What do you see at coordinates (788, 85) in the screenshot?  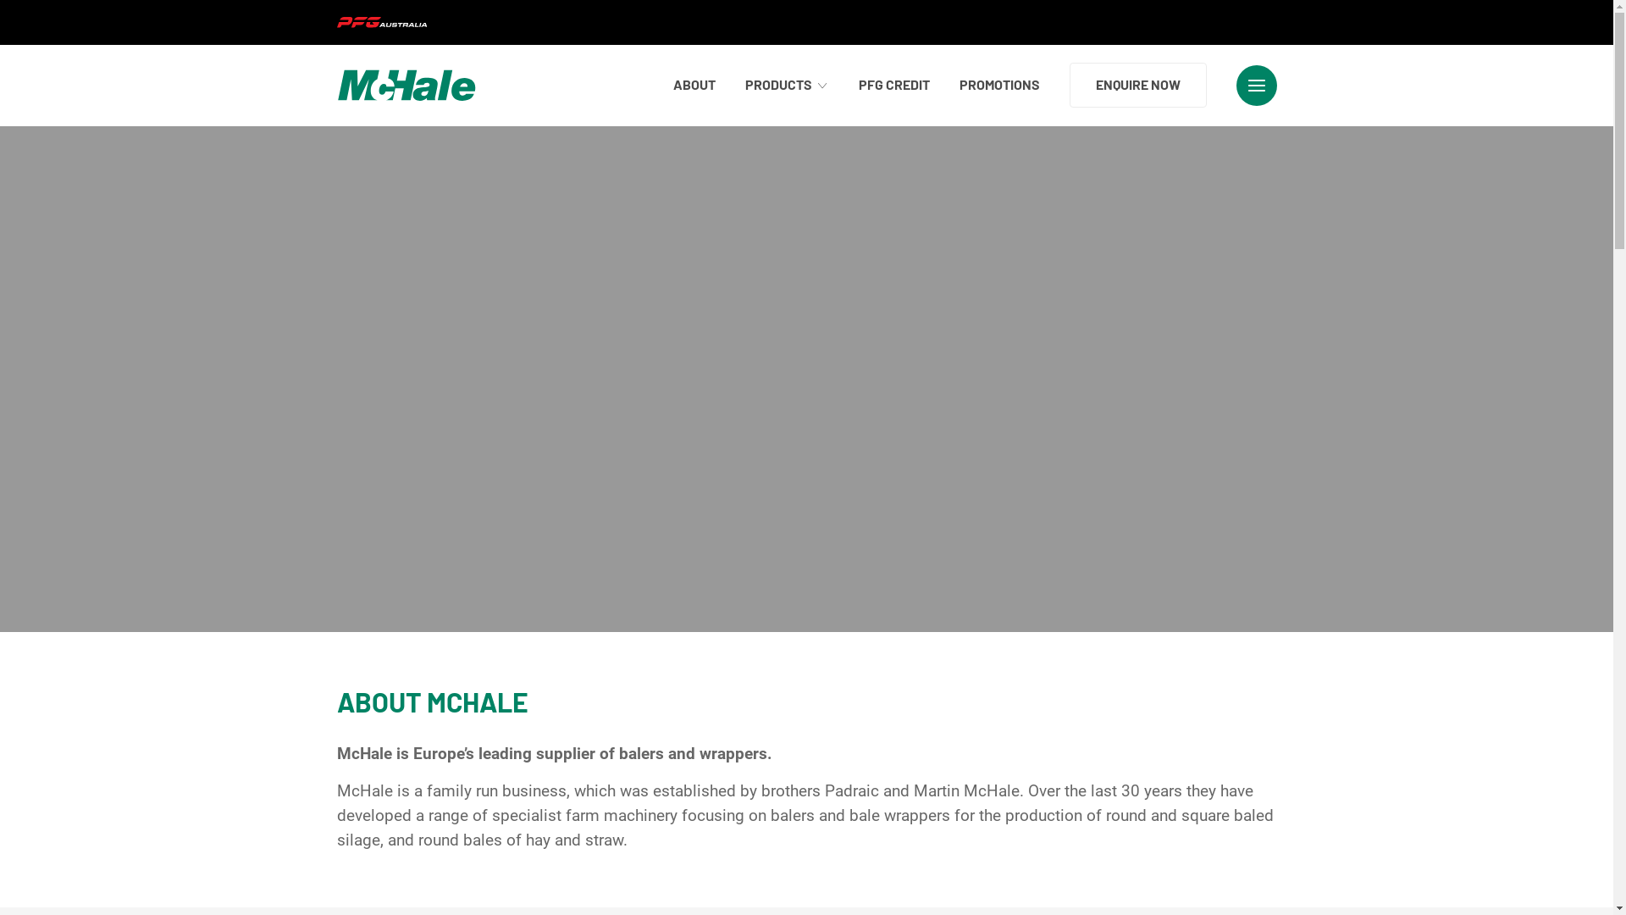 I see `PRODUCTS` at bounding box center [788, 85].